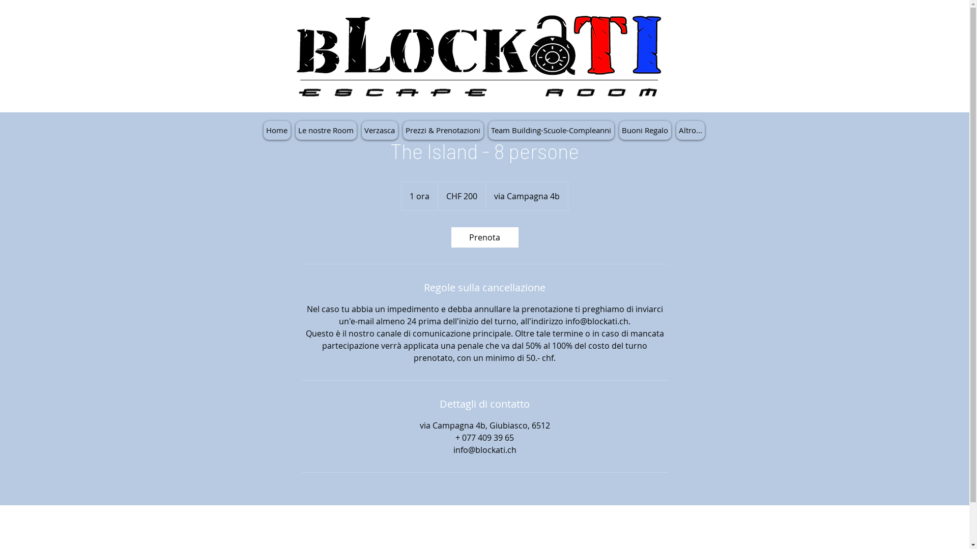 The height and width of the screenshot is (549, 977). I want to click on Team Building-Scuole-Compleanni, so click(552, 130).